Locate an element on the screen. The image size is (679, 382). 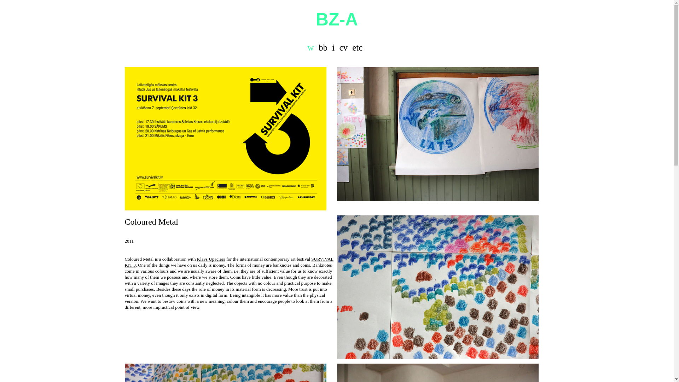
BZ-A is located at coordinates (337, 19).